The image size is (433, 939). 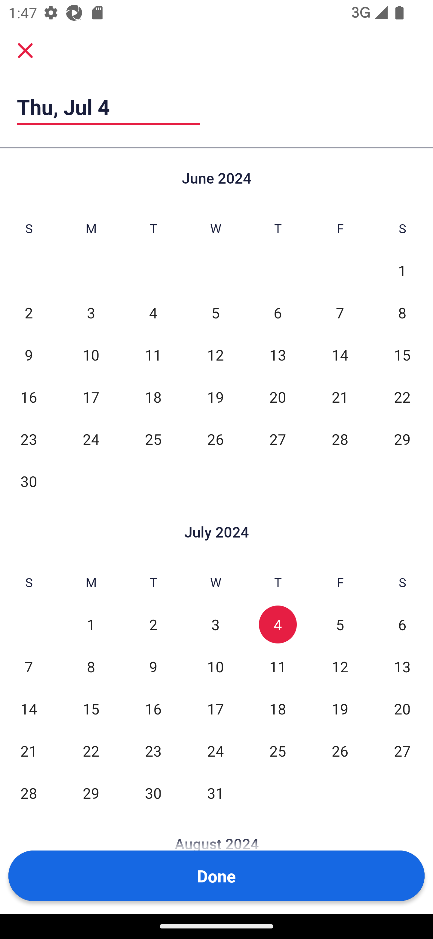 I want to click on 23 Sun, Jun 23, Not Selected, so click(x=29, y=439).